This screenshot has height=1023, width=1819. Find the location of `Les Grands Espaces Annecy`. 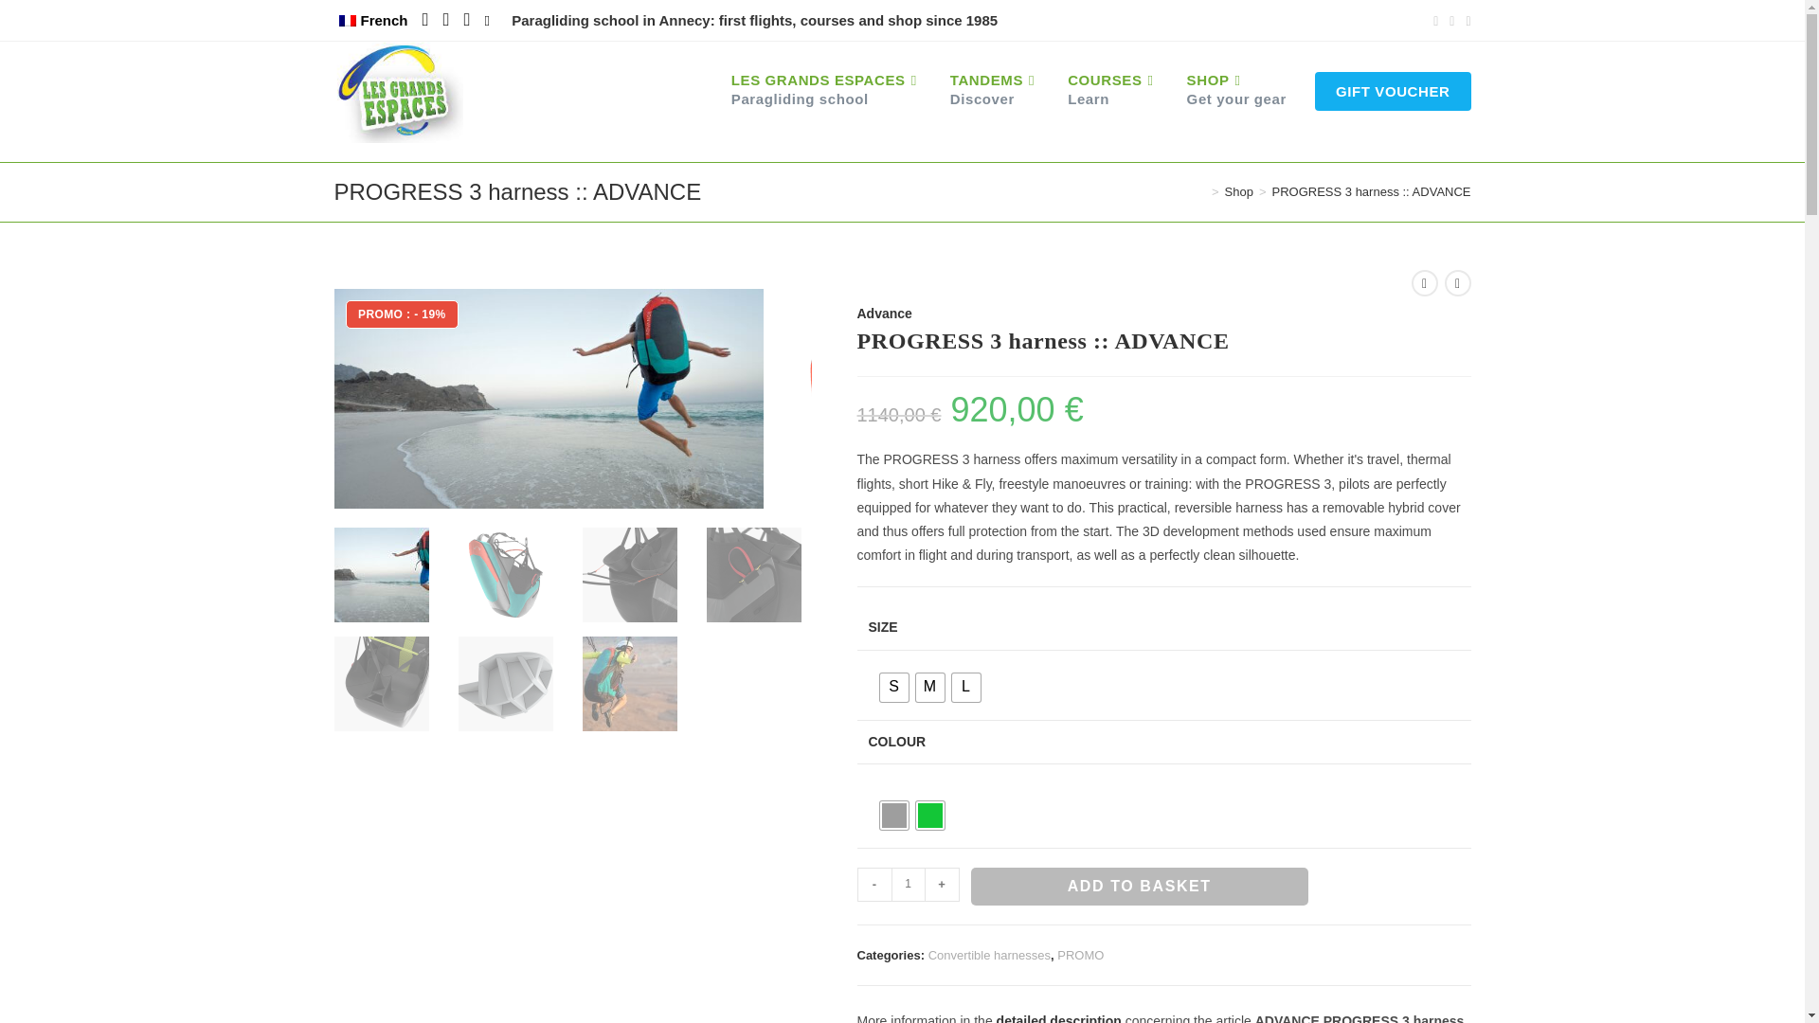

Les Grands Espaces Annecy is located at coordinates (1112, 89).